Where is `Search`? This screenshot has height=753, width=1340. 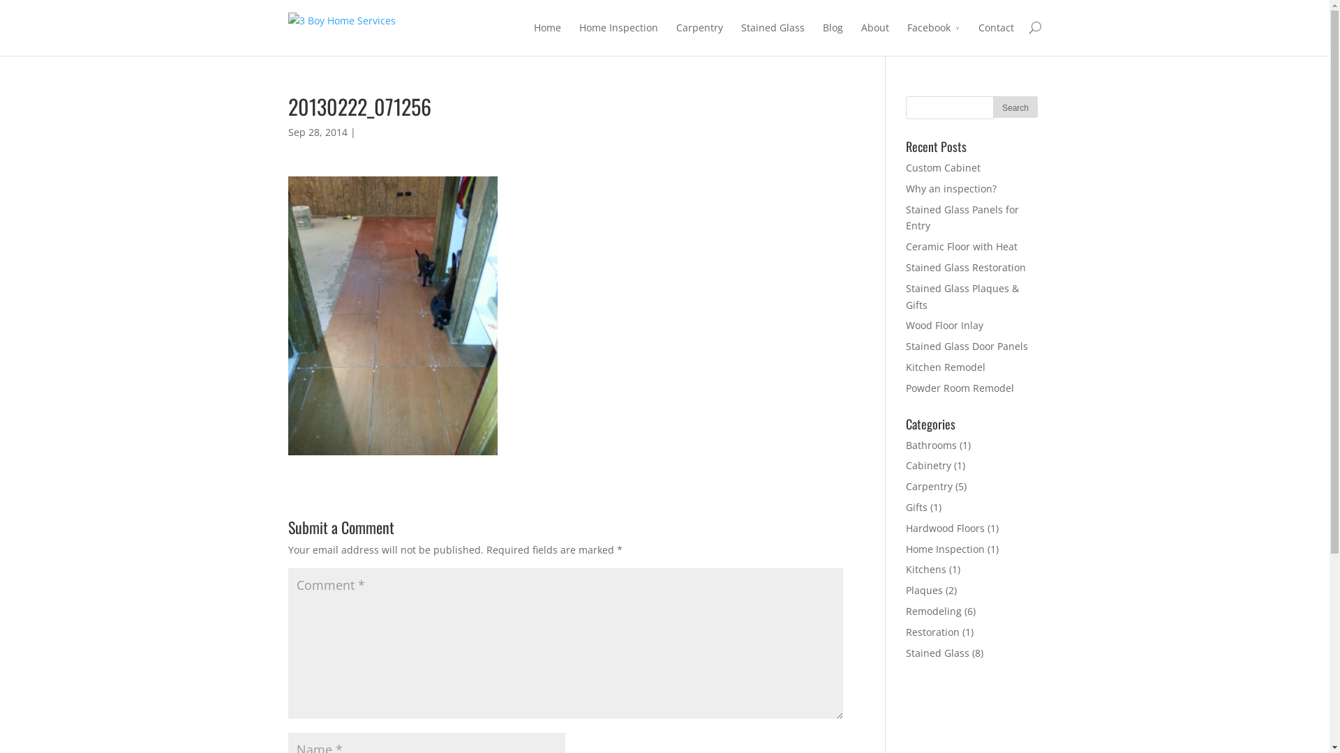
Search is located at coordinates (1016, 107).